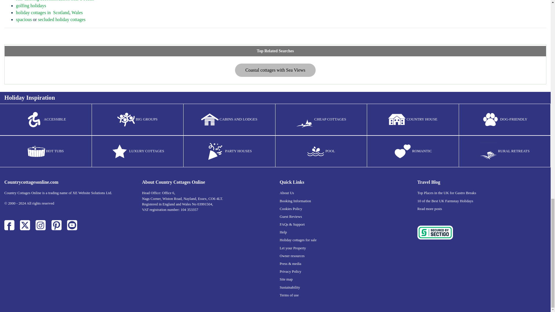  Describe the element at coordinates (215, 151) in the screenshot. I see `Party Houses` at that location.